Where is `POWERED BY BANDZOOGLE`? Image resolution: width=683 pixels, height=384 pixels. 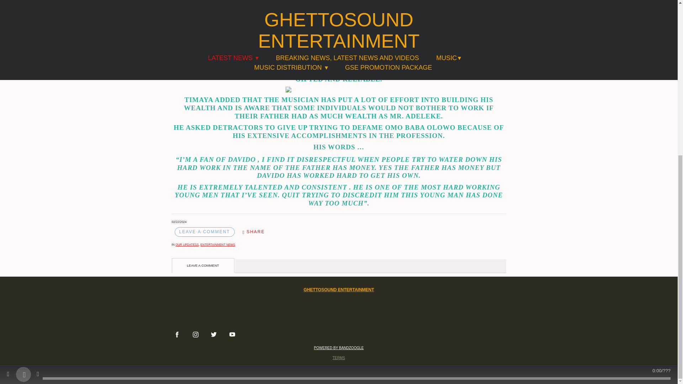 POWERED BY BANDZOOGLE is located at coordinates (339, 347).